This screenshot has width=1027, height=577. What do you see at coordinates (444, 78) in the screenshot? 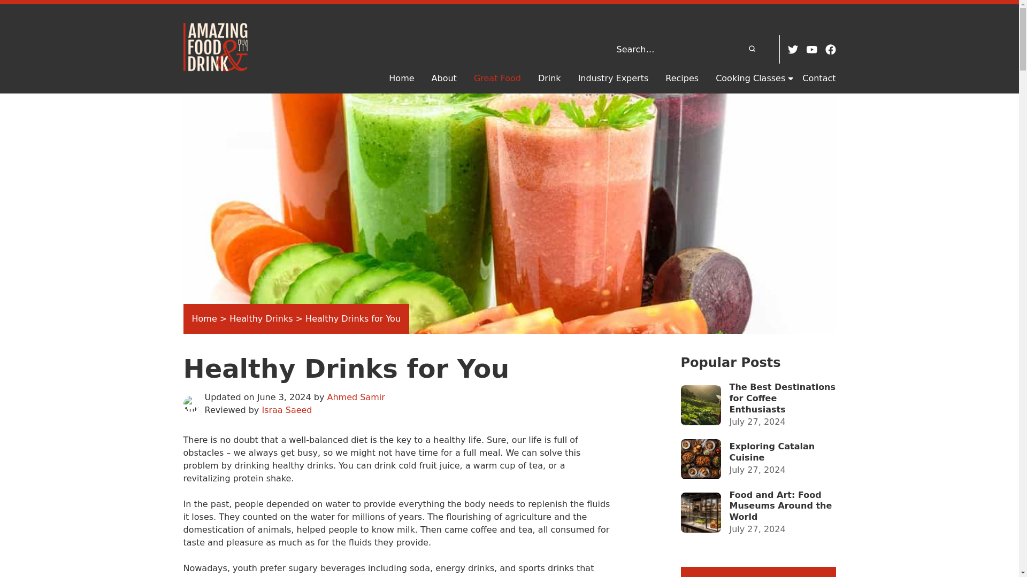
I see `About` at bounding box center [444, 78].